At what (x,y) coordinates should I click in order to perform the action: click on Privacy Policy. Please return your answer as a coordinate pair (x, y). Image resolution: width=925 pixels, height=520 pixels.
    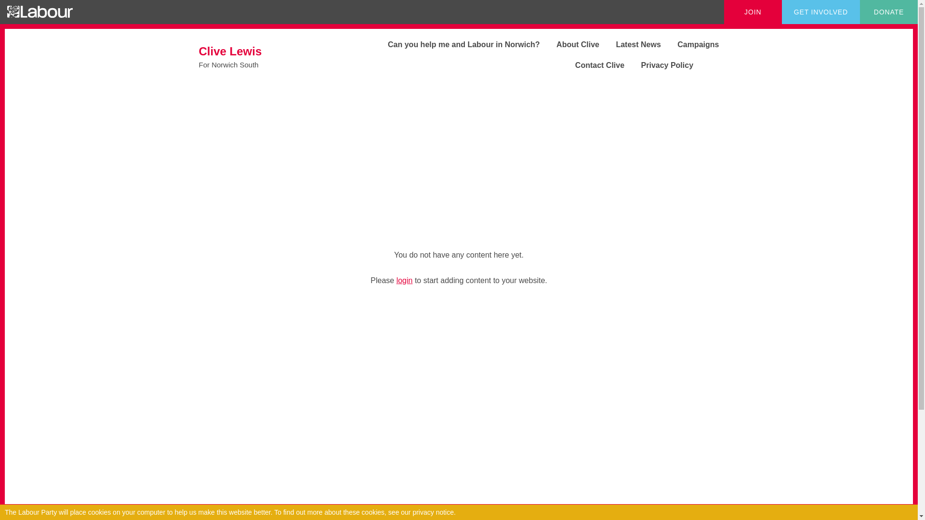
    Looking at the image, I should click on (660, 65).